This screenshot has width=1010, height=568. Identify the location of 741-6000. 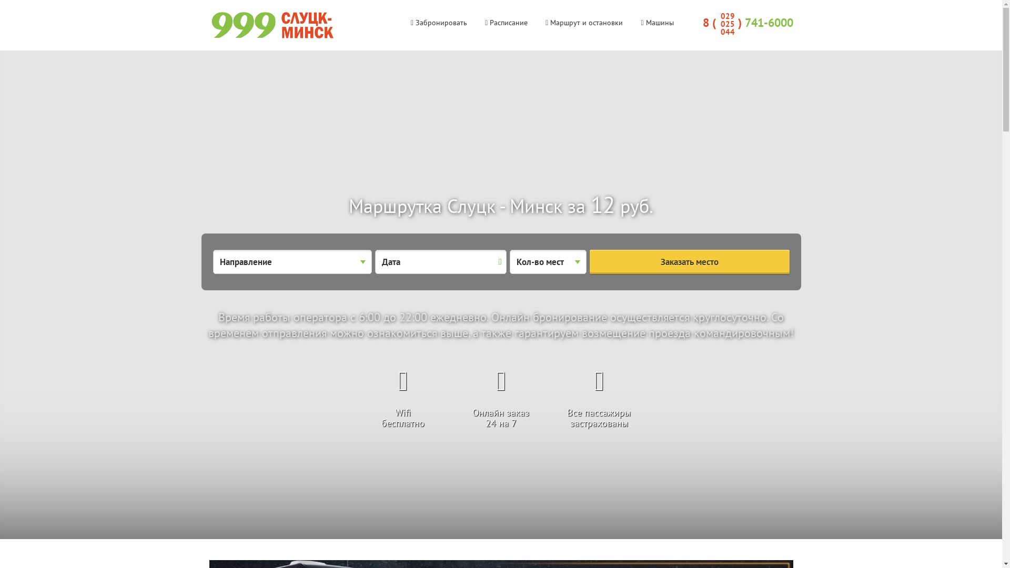
(769, 23).